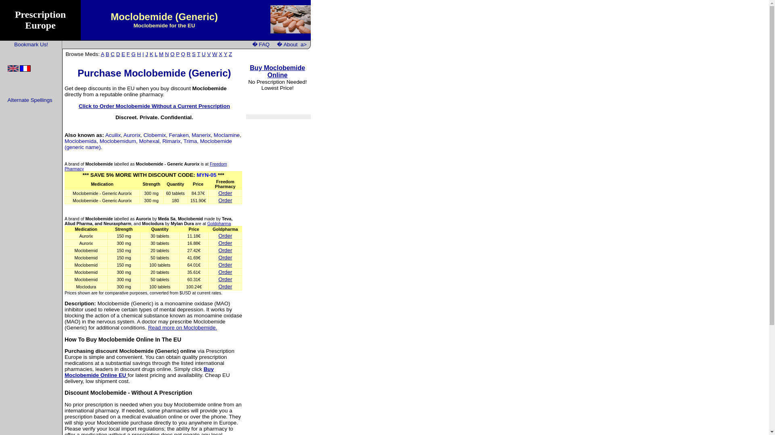 This screenshot has height=435, width=775. What do you see at coordinates (191, 141) in the screenshot?
I see `Trima` at bounding box center [191, 141].